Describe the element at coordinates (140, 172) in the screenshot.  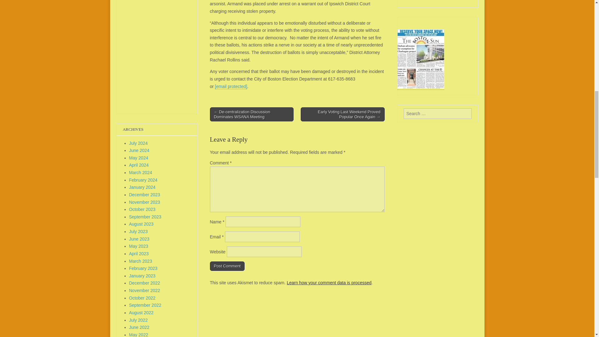
I see `March 2024` at that location.